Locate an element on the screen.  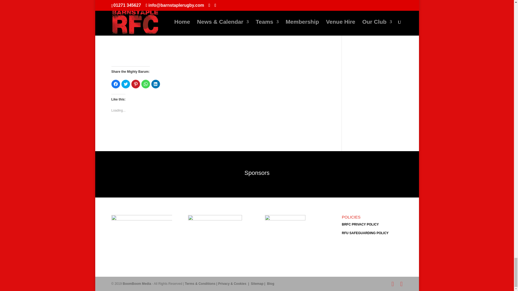
Click to share on LinkedIn is located at coordinates (155, 84).